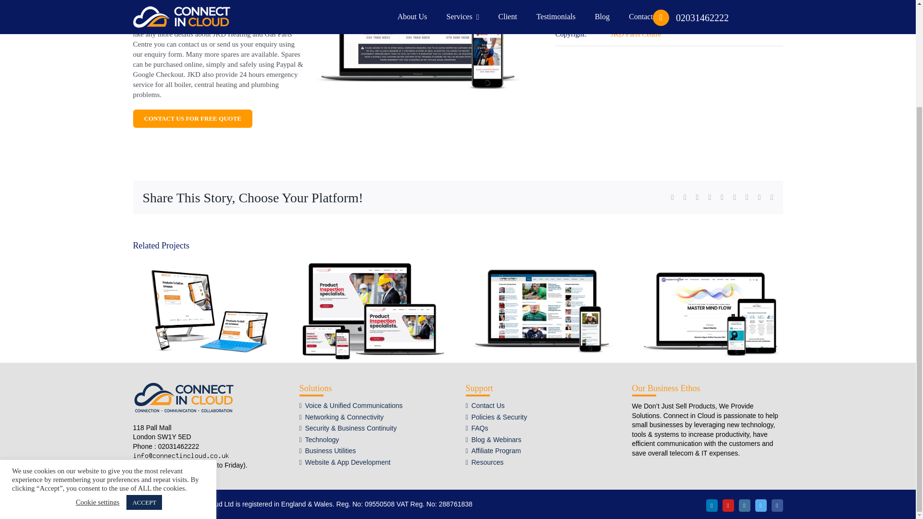  I want to click on LinkedIn, so click(711, 505).